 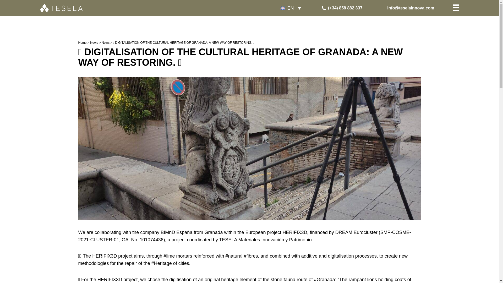 What do you see at coordinates (291, 8) in the screenshot?
I see `EN` at bounding box center [291, 8].